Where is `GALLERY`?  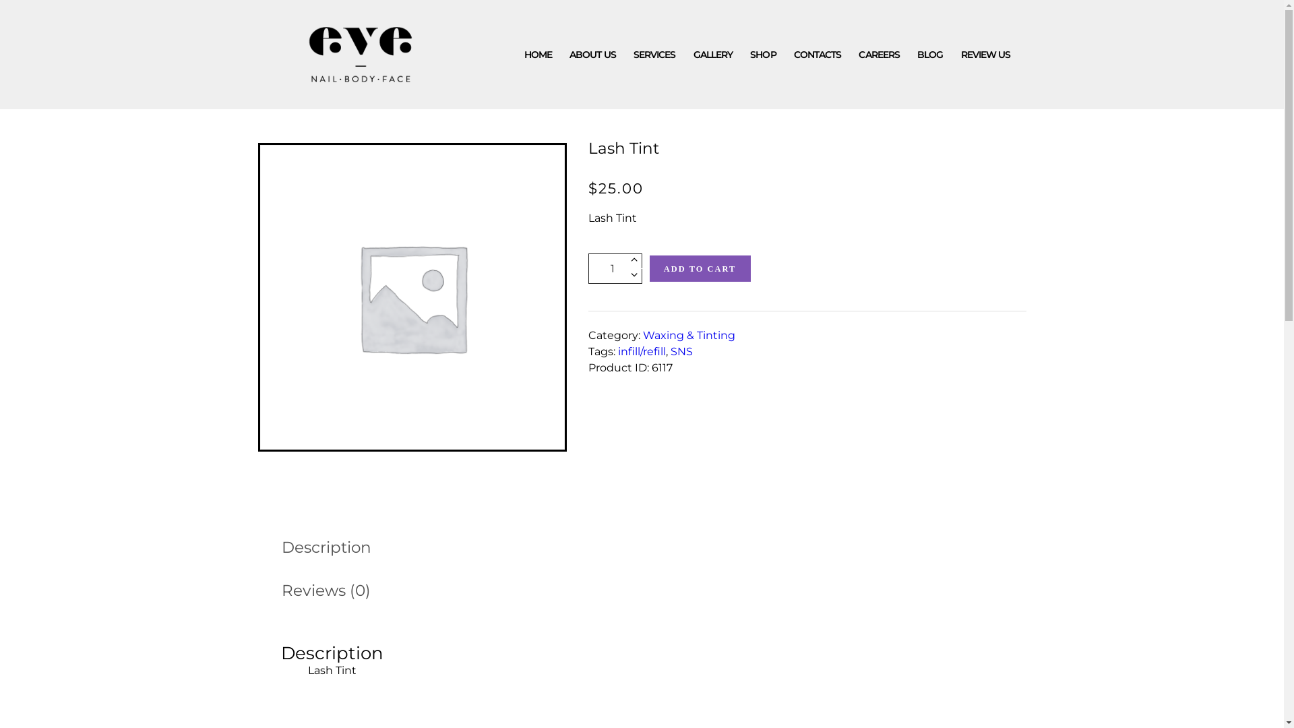 GALLERY is located at coordinates (713, 55).